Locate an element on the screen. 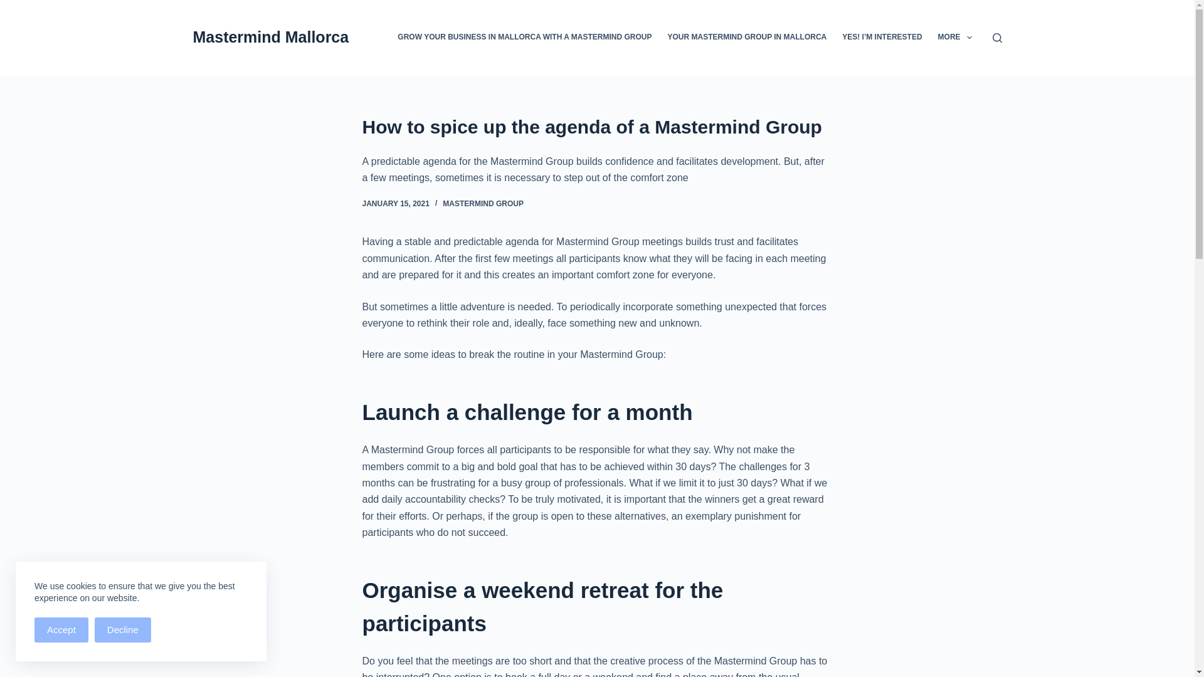 Image resolution: width=1204 pixels, height=677 pixels. How to spice up the agenda of a Mastermind Group is located at coordinates (597, 127).